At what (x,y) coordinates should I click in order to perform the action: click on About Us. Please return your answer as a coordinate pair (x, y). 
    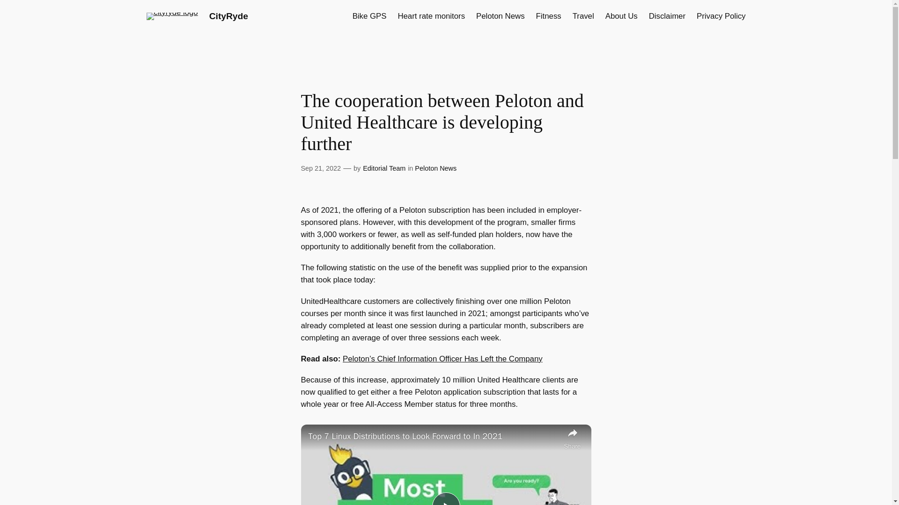
    Looking at the image, I should click on (621, 16).